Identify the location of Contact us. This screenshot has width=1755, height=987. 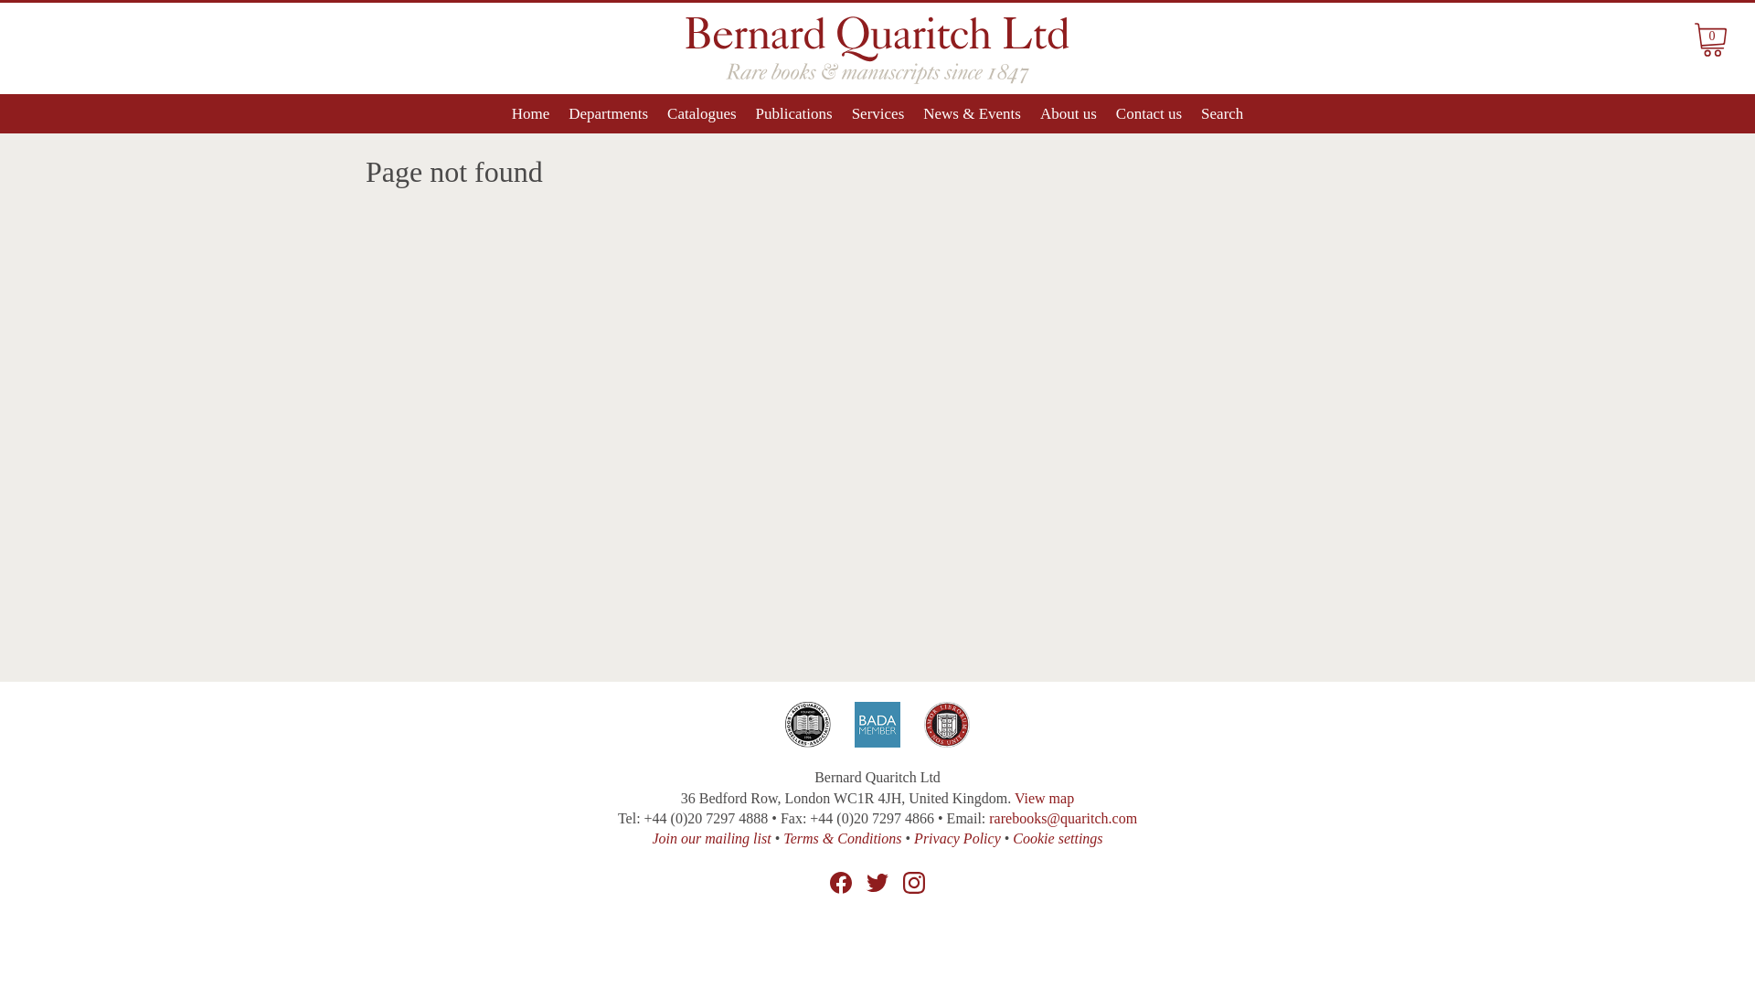
(1148, 113).